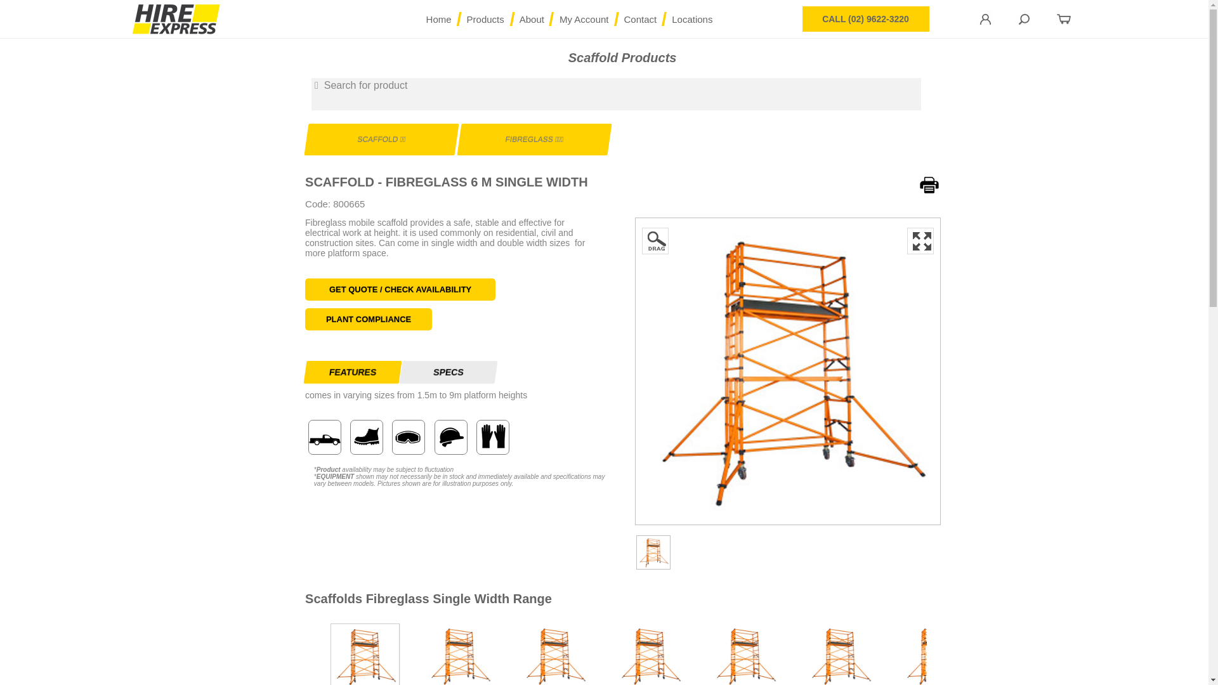 This screenshot has width=1218, height=685. I want to click on Home, so click(439, 19).